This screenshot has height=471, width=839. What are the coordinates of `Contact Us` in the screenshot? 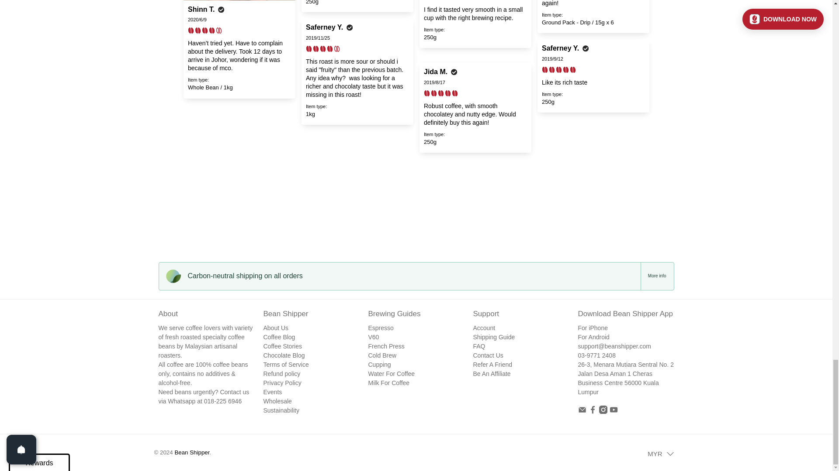 It's located at (614, 346).